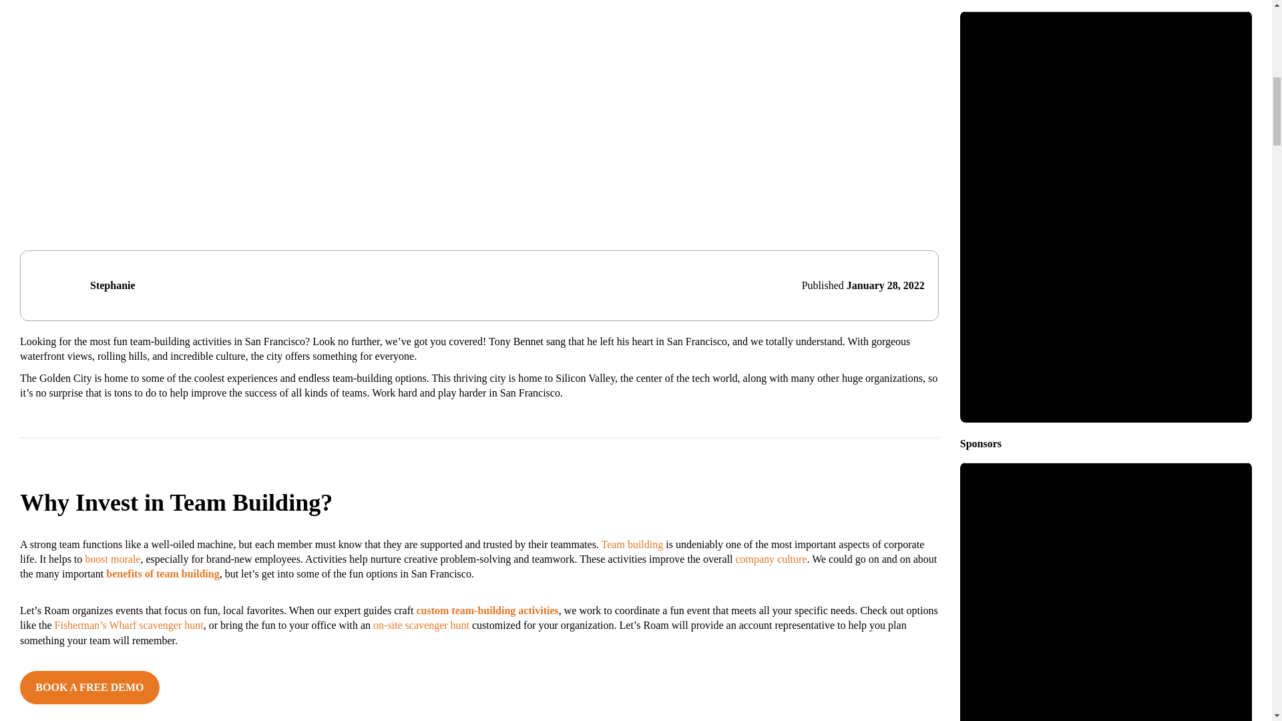  I want to click on boost morale, so click(112, 559).